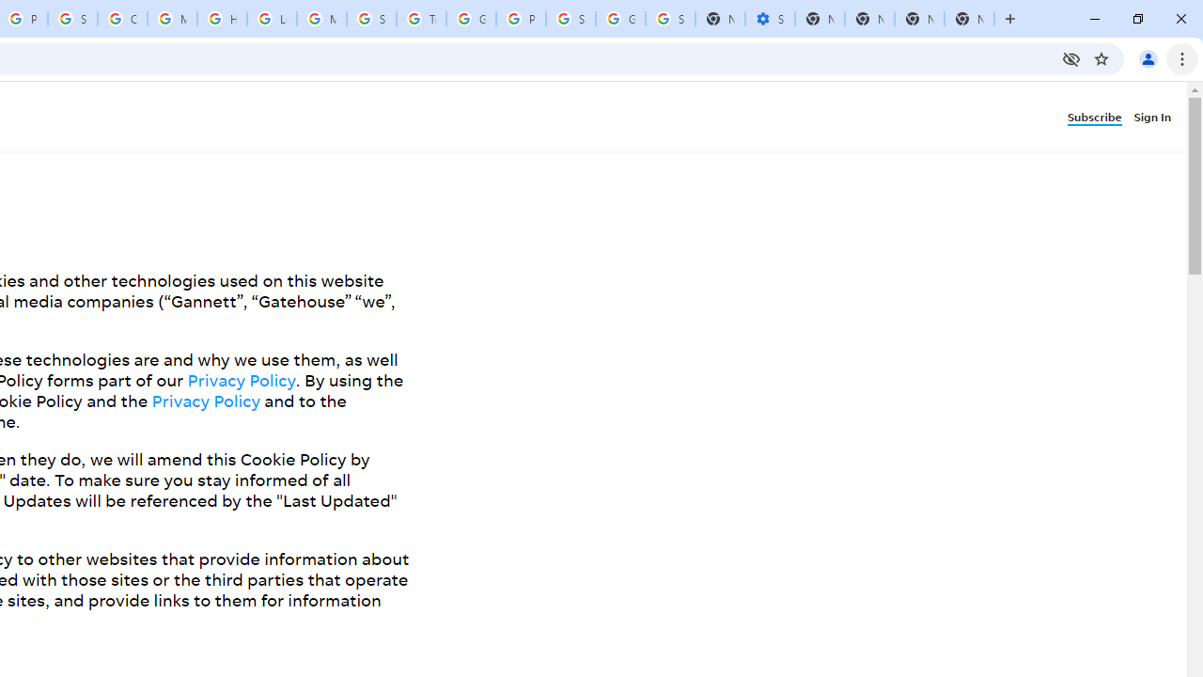  What do you see at coordinates (421, 19) in the screenshot?
I see `Trusted Information and Content - Google Safety Center` at bounding box center [421, 19].